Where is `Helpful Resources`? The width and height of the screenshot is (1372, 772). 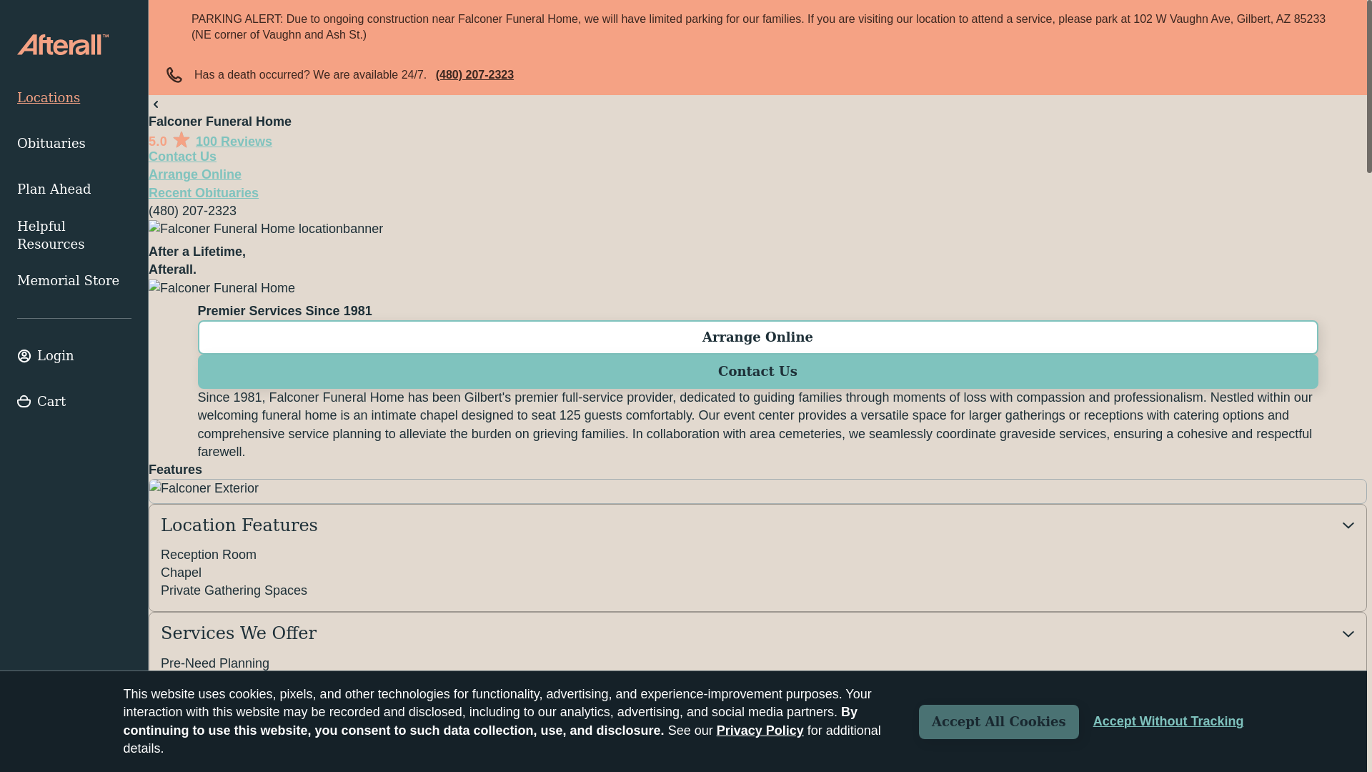 Helpful Resources is located at coordinates (74, 234).